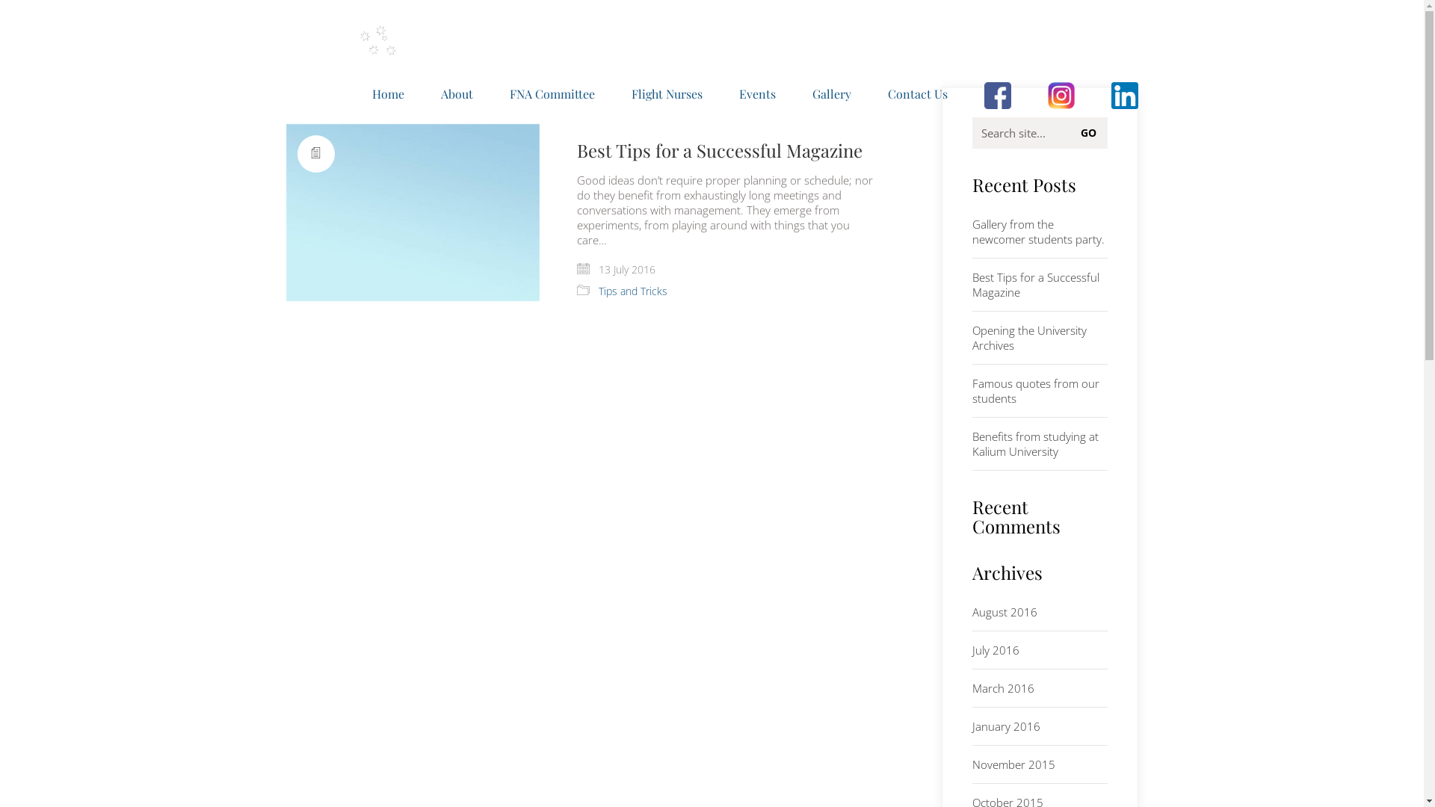 The width and height of the screenshot is (1435, 807). Describe the element at coordinates (1013, 764) in the screenshot. I see `November 2015` at that location.